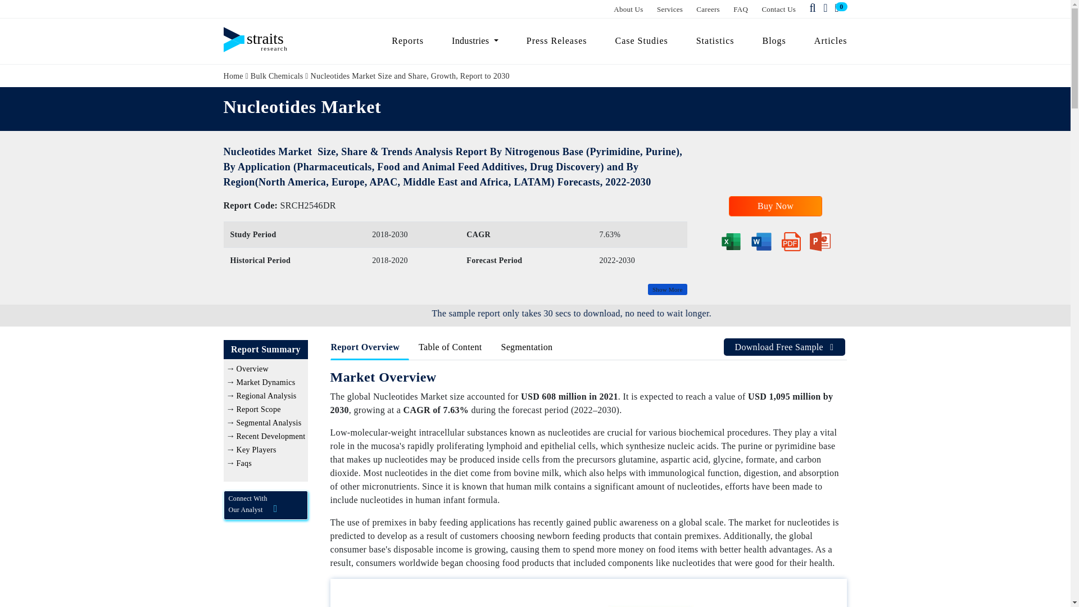 The width and height of the screenshot is (1079, 607). What do you see at coordinates (269, 423) in the screenshot?
I see `Segmental Analysis` at bounding box center [269, 423].